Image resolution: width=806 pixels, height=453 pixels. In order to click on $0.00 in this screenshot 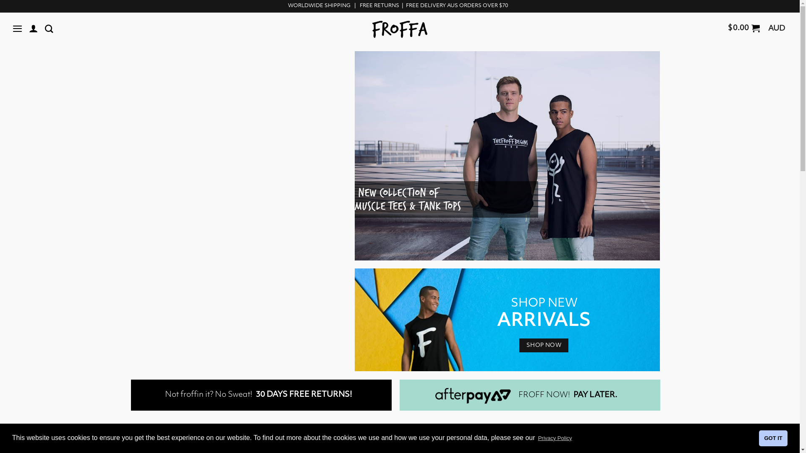, I will do `click(744, 29)`.